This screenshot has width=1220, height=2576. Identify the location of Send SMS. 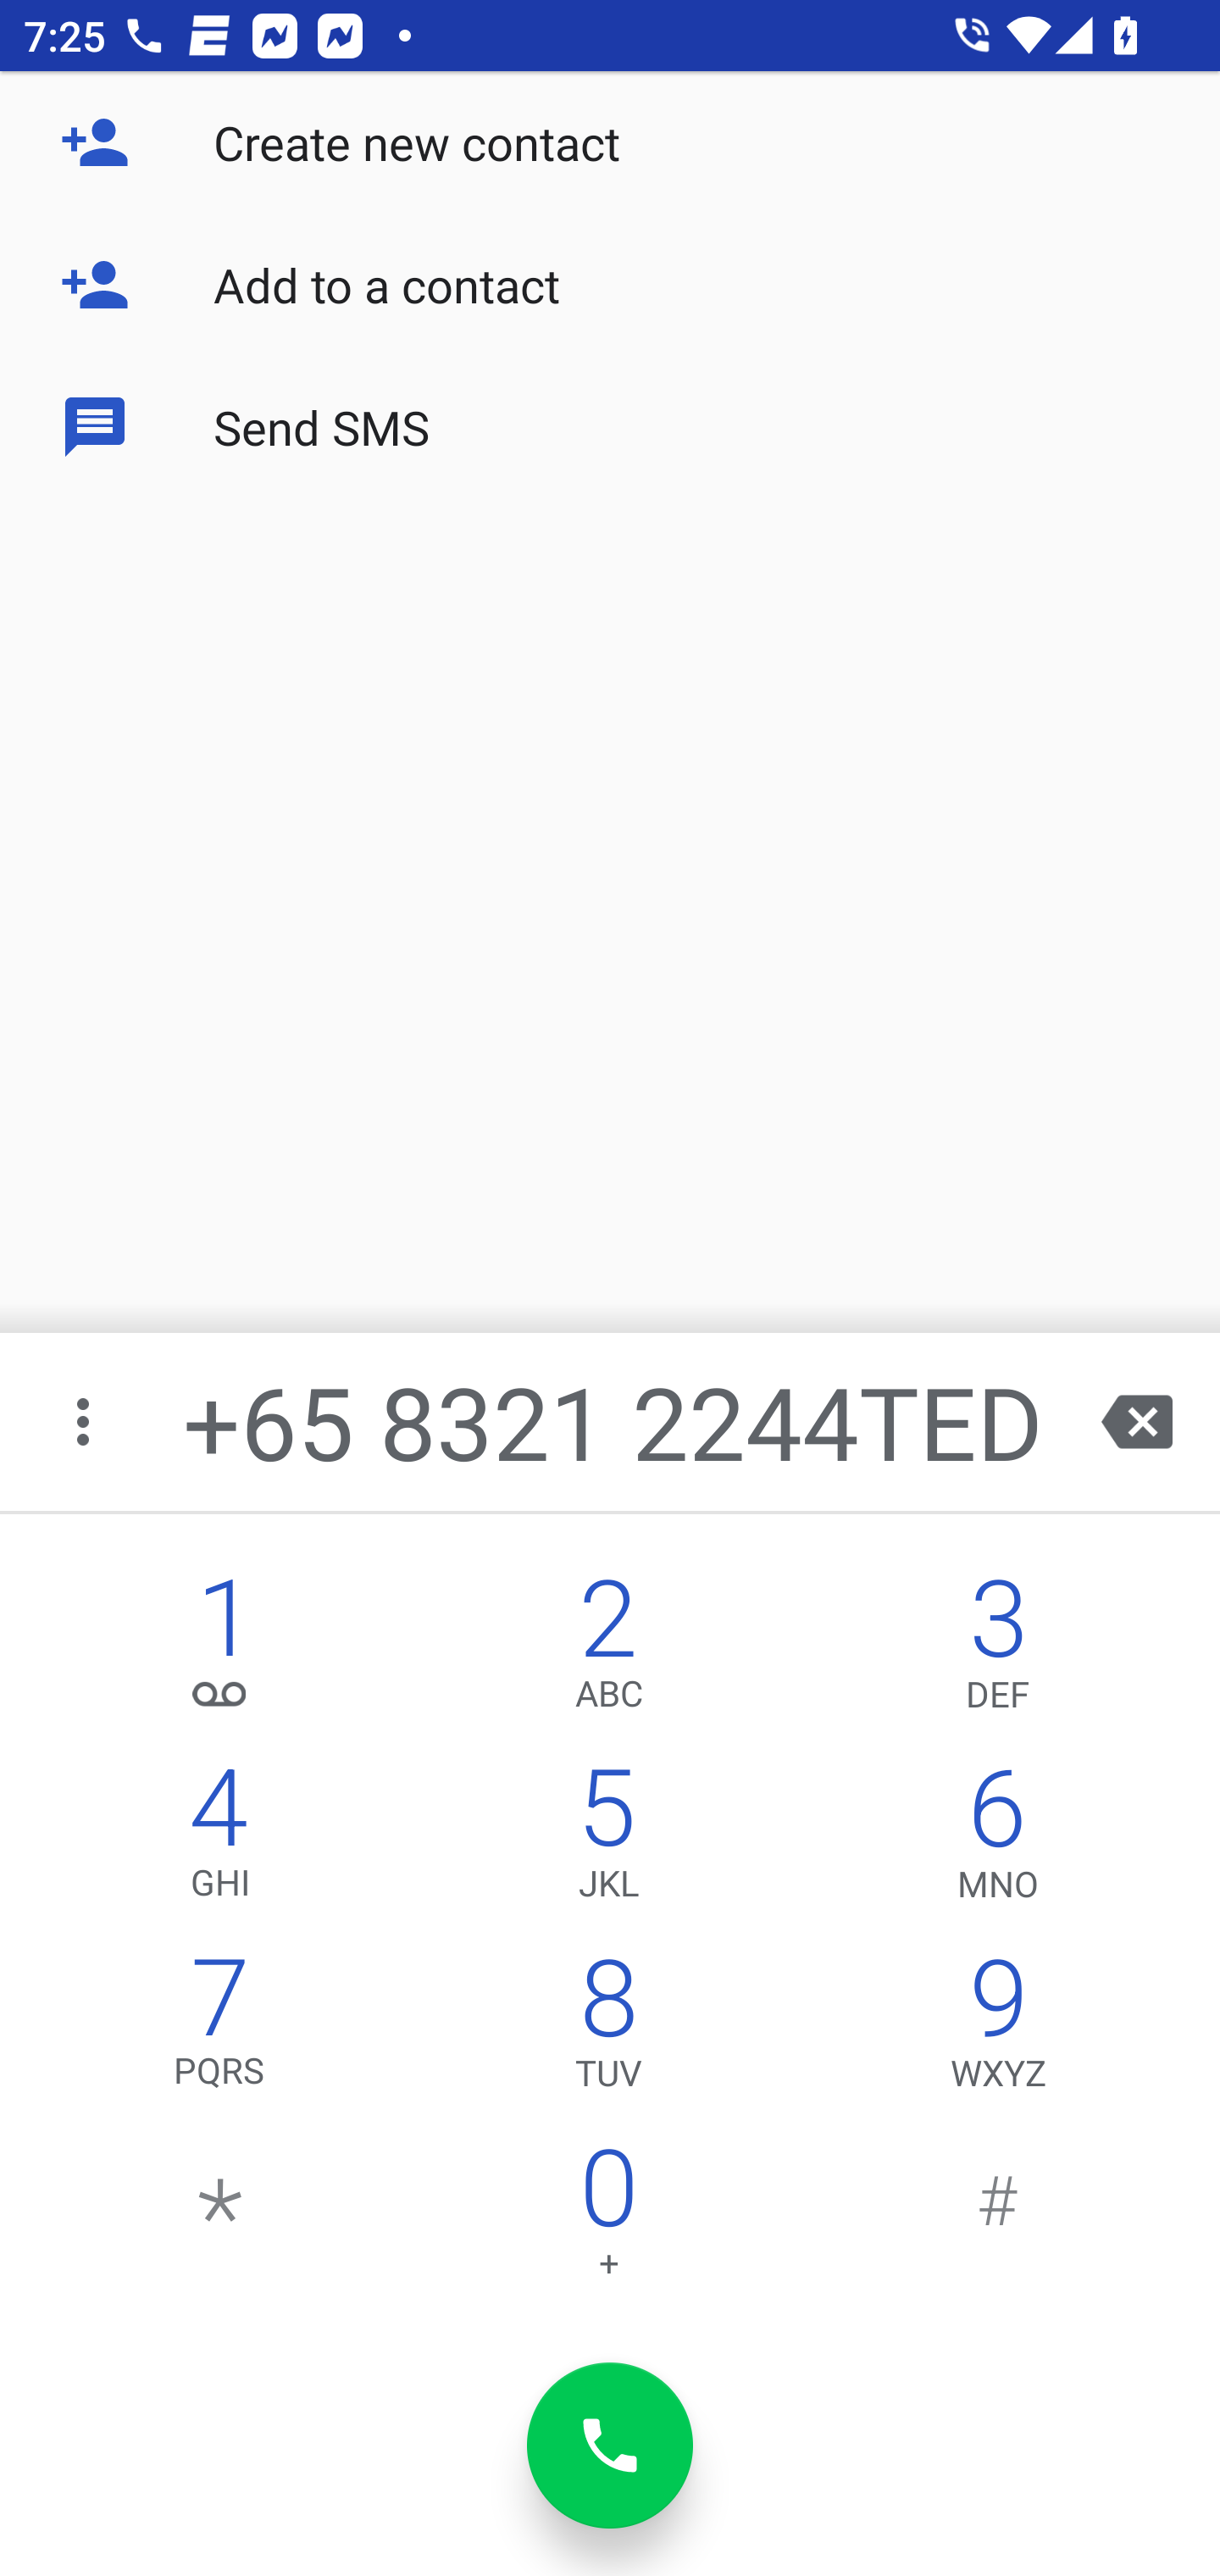
(610, 425).